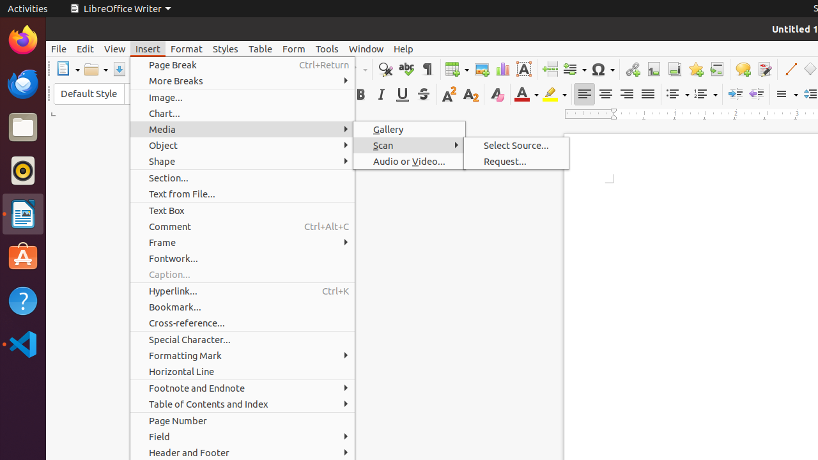  I want to click on Cross-reference..., so click(243, 323).